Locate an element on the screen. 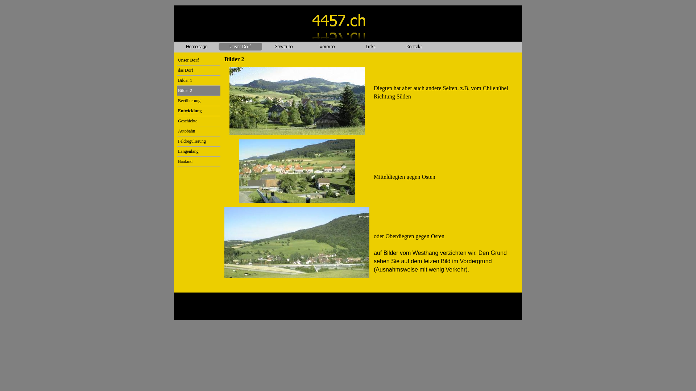 This screenshot has height=391, width=696. Diegten im Jahre 2000 is located at coordinates (297, 243).